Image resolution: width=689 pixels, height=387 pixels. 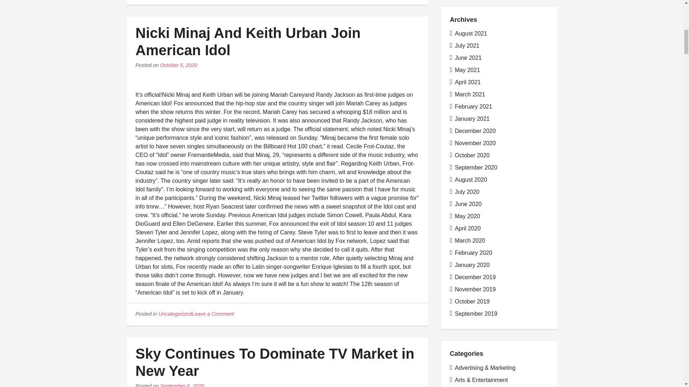 I want to click on Sky Continues To Dominate TV Market in New Year, so click(x=275, y=362).